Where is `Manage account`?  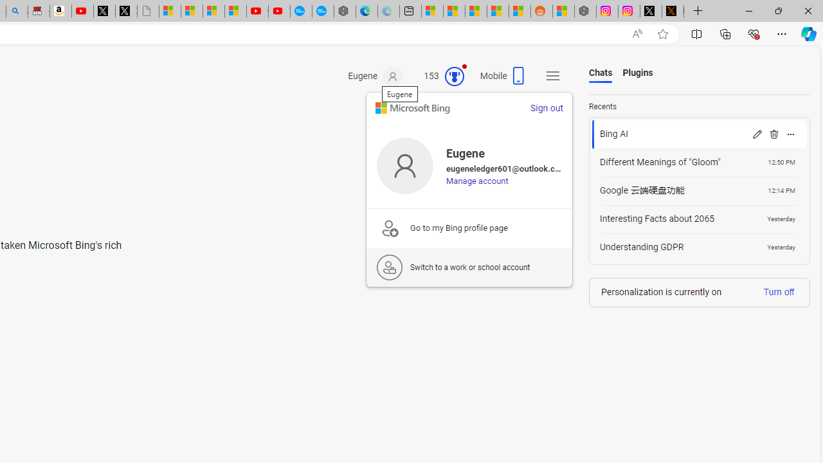 Manage account is located at coordinates (477, 181).